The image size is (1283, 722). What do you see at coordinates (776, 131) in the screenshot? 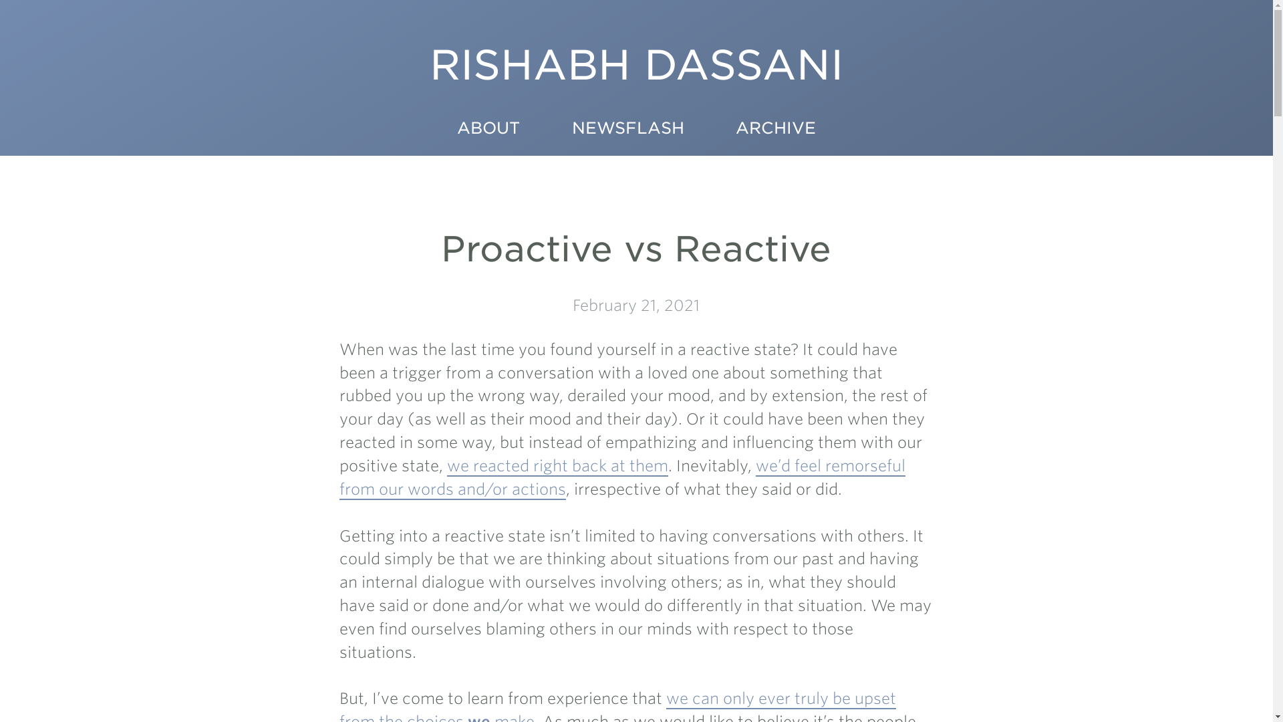
I see `ARCHIVE` at bounding box center [776, 131].